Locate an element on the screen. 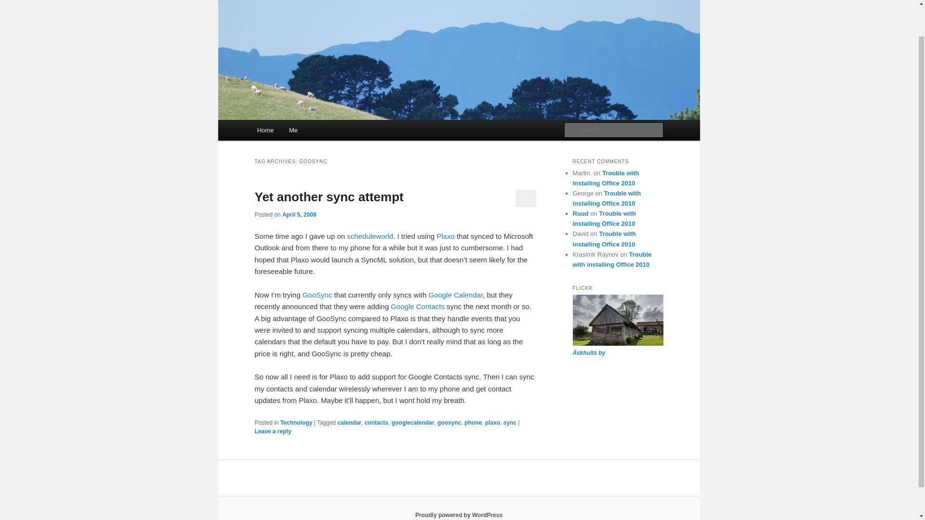 The height and width of the screenshot is (520, 925). Click to see the photo on Flickr is located at coordinates (589, 352).